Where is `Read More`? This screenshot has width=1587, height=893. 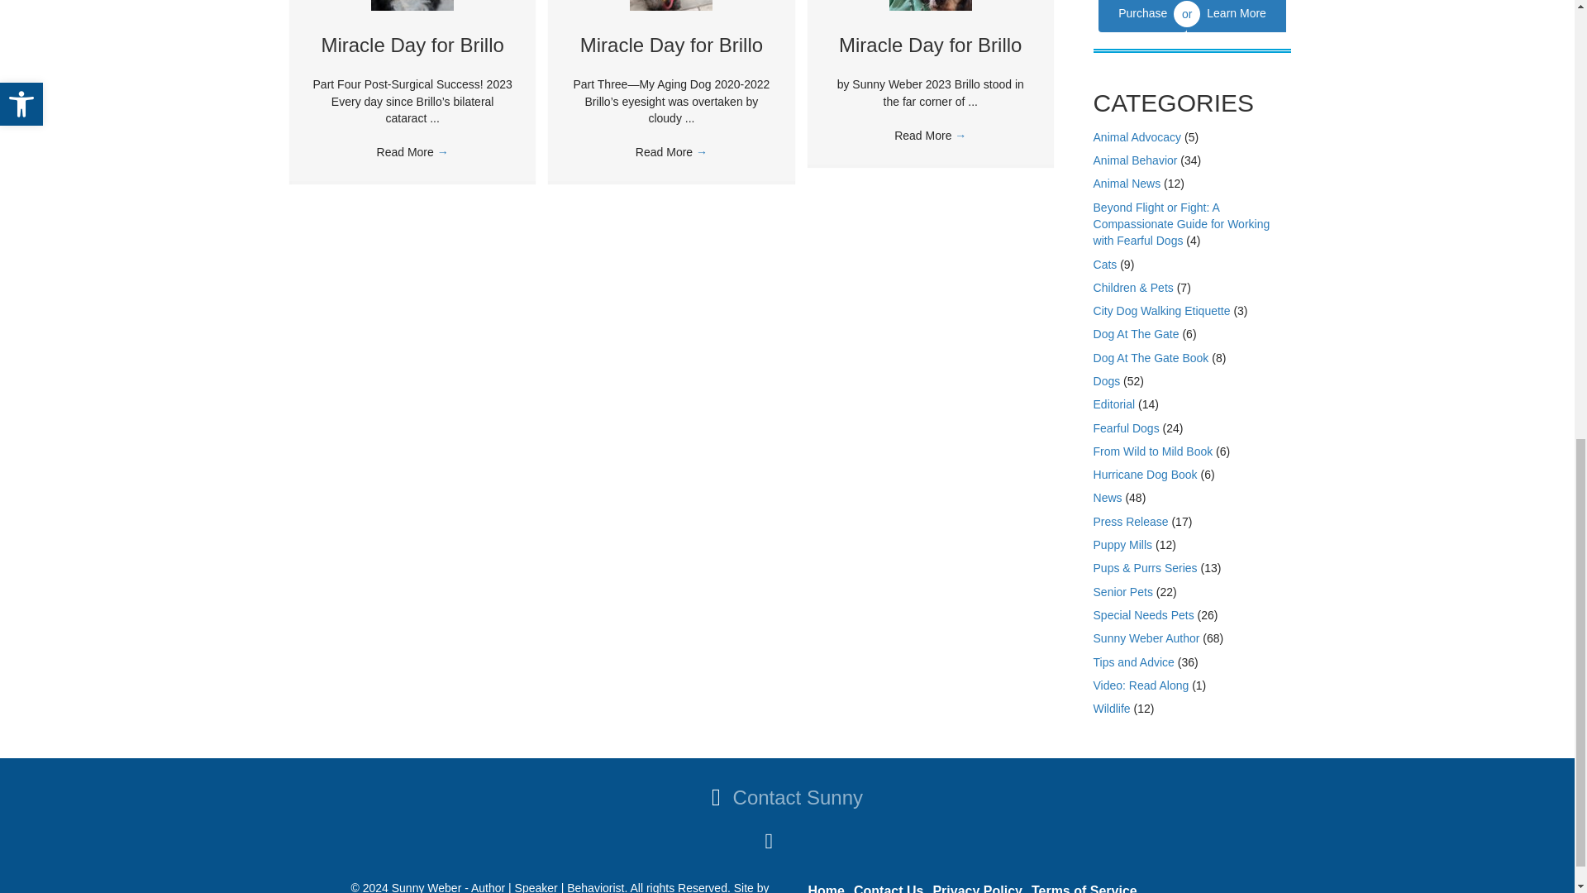 Read More is located at coordinates (671, 152).